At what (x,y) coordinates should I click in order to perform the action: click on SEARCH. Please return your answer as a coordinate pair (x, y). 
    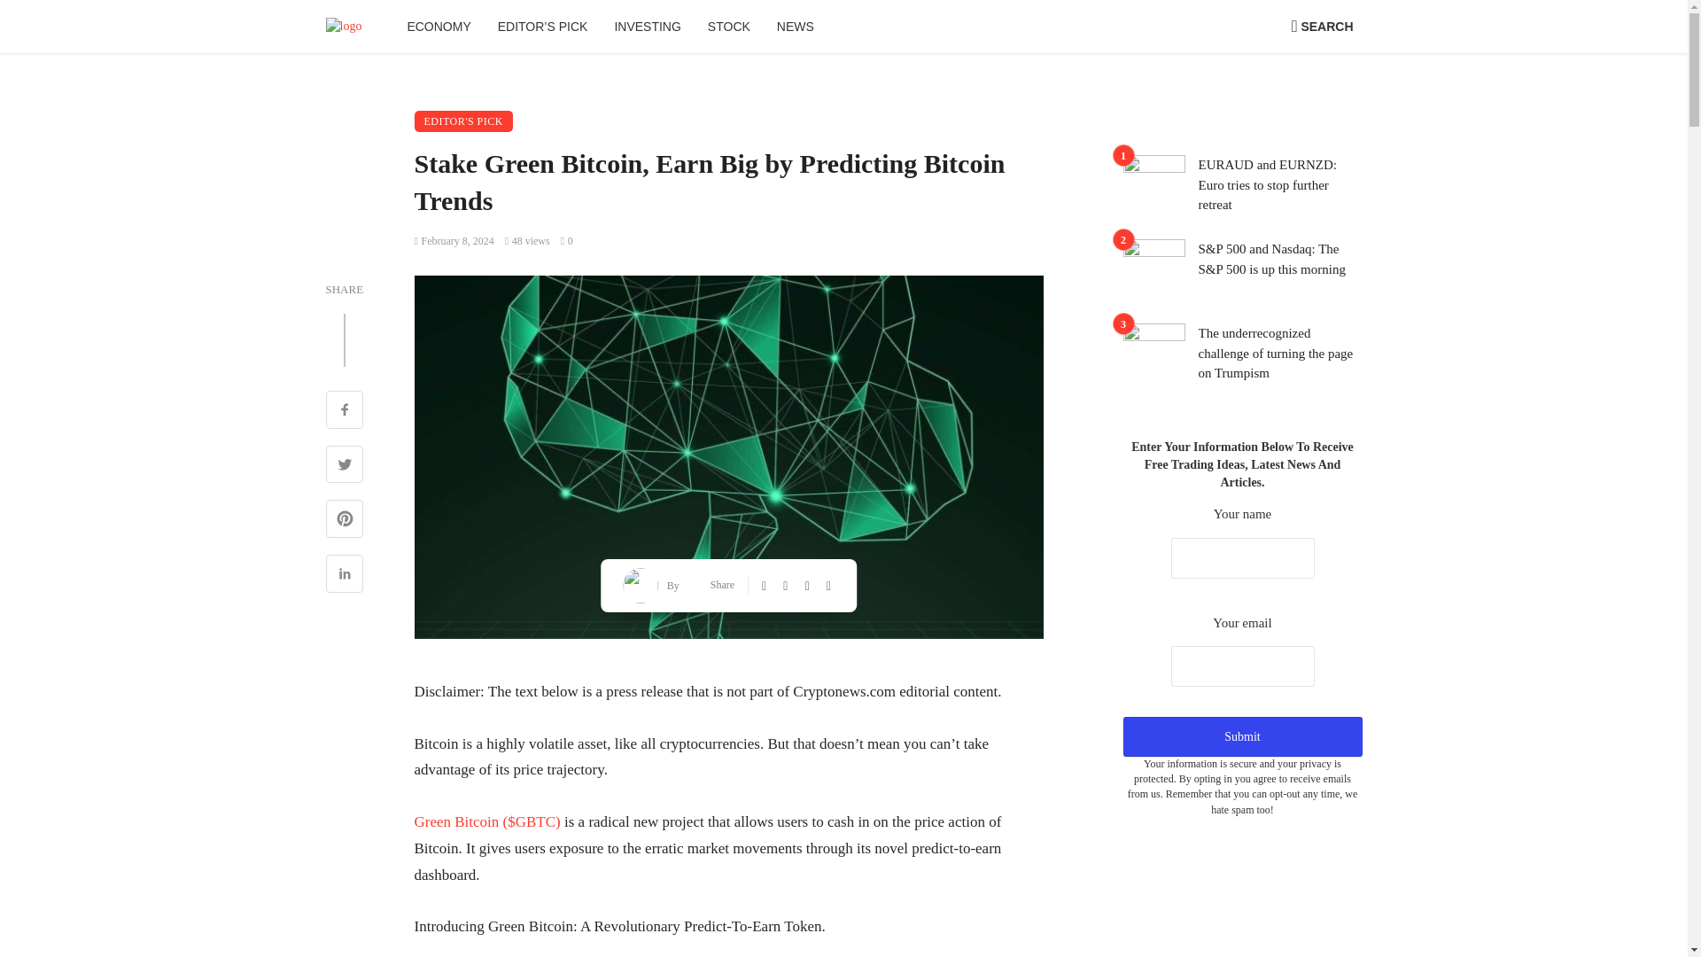
    Looking at the image, I should click on (1322, 27).